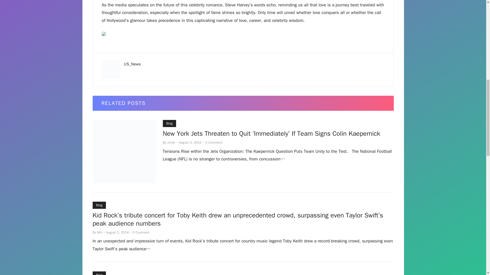 This screenshot has width=490, height=275. Describe the element at coordinates (171, 142) in the screenshot. I see `Posts by vtrinh` at that location.